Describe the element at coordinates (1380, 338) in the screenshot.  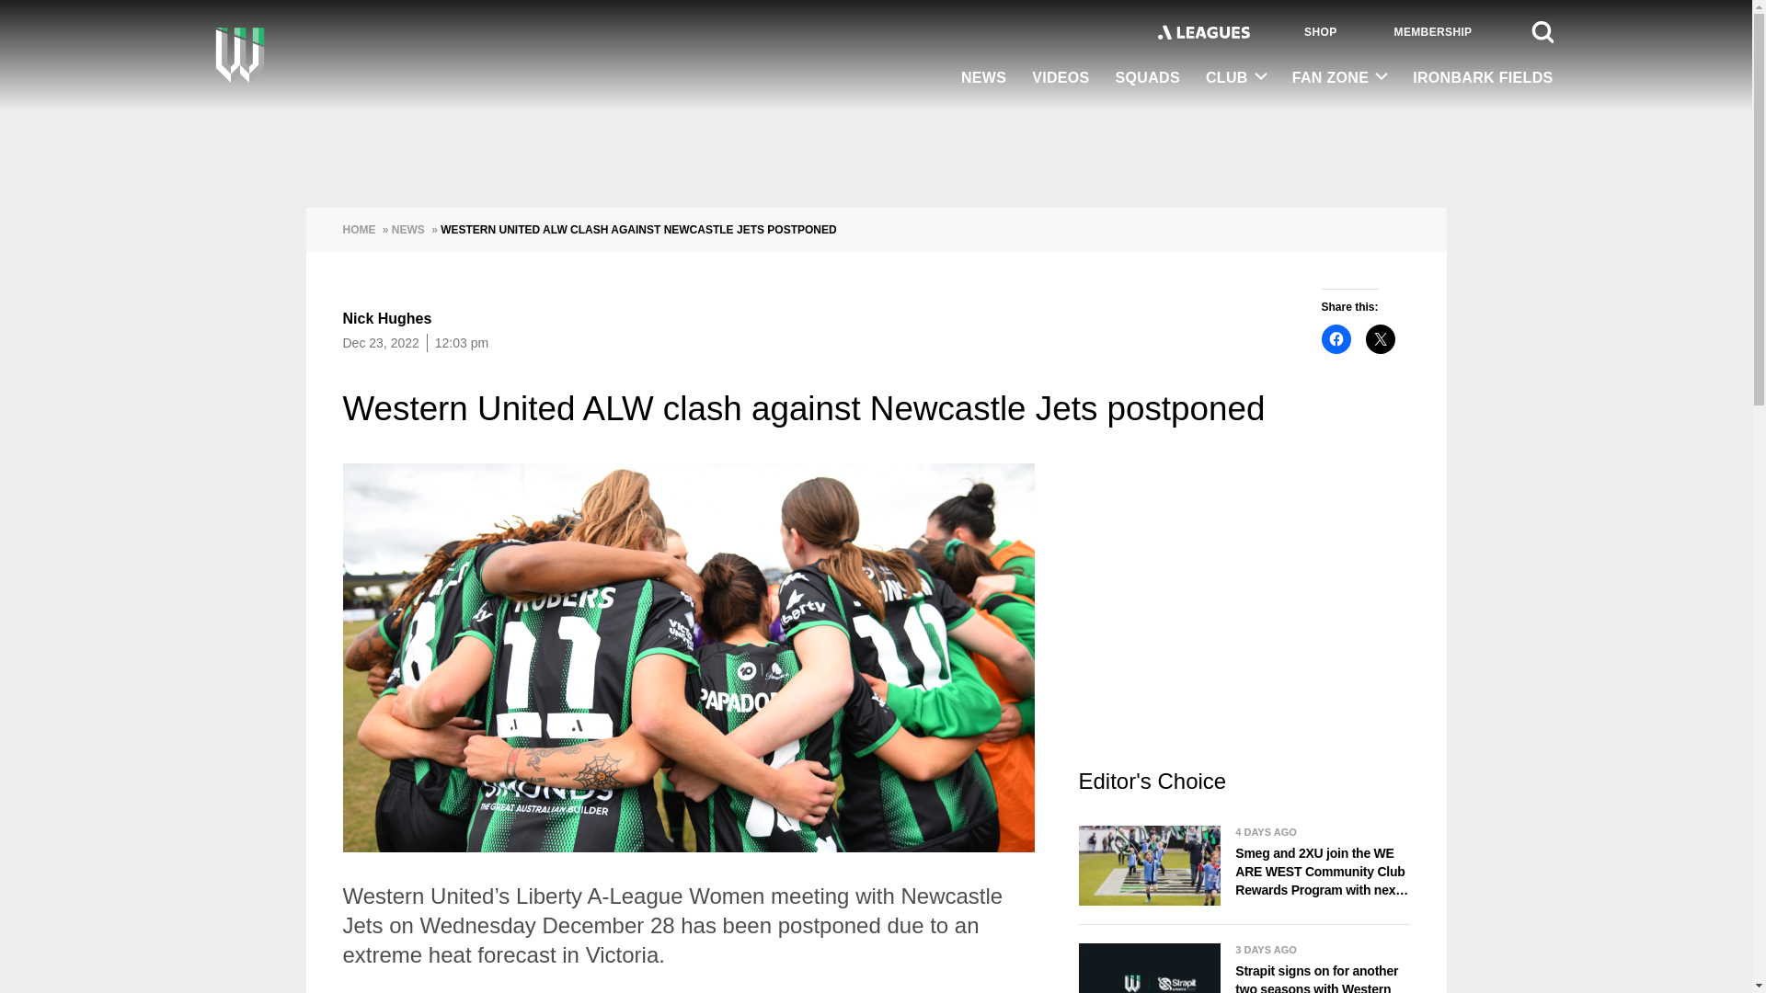
I see `Click to share on X` at that location.